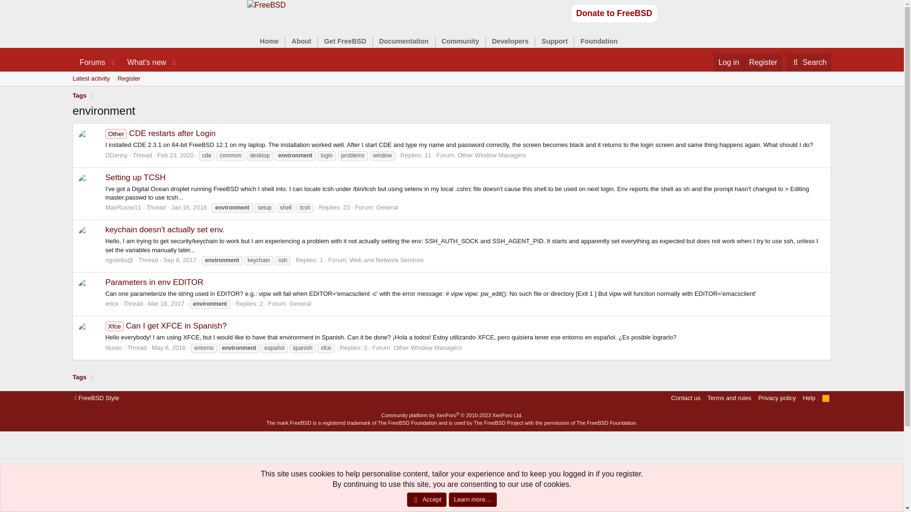 Image resolution: width=911 pixels, height=512 pixels. I want to click on Home, so click(826, 398).